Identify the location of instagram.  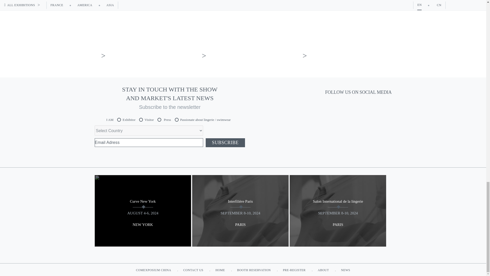
(332, 106).